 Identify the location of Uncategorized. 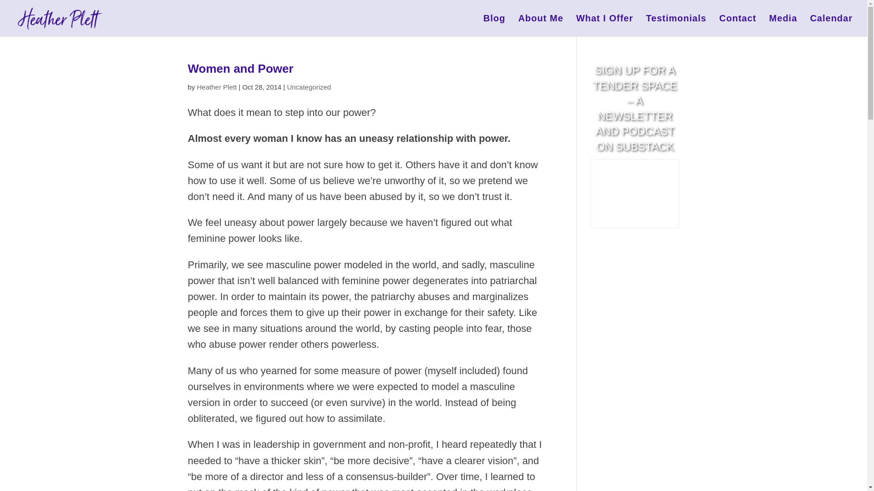
(309, 86).